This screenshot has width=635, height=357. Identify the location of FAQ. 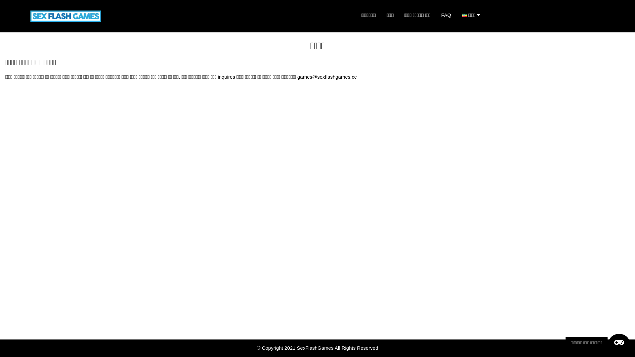
(446, 15).